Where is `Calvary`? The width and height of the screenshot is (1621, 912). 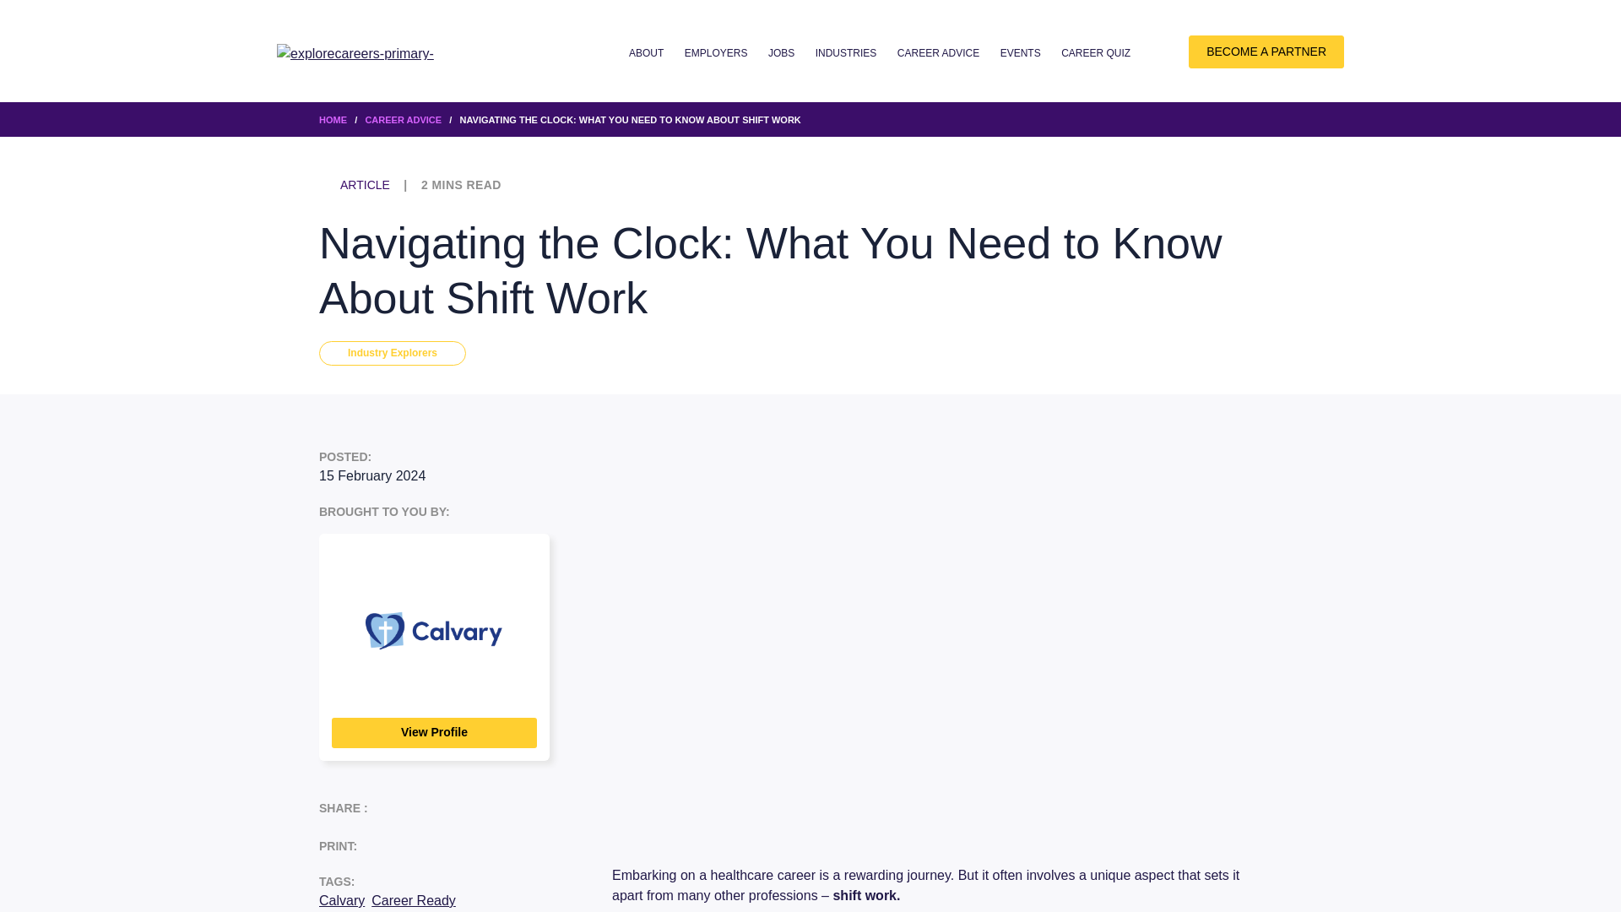
Calvary is located at coordinates (342, 900).